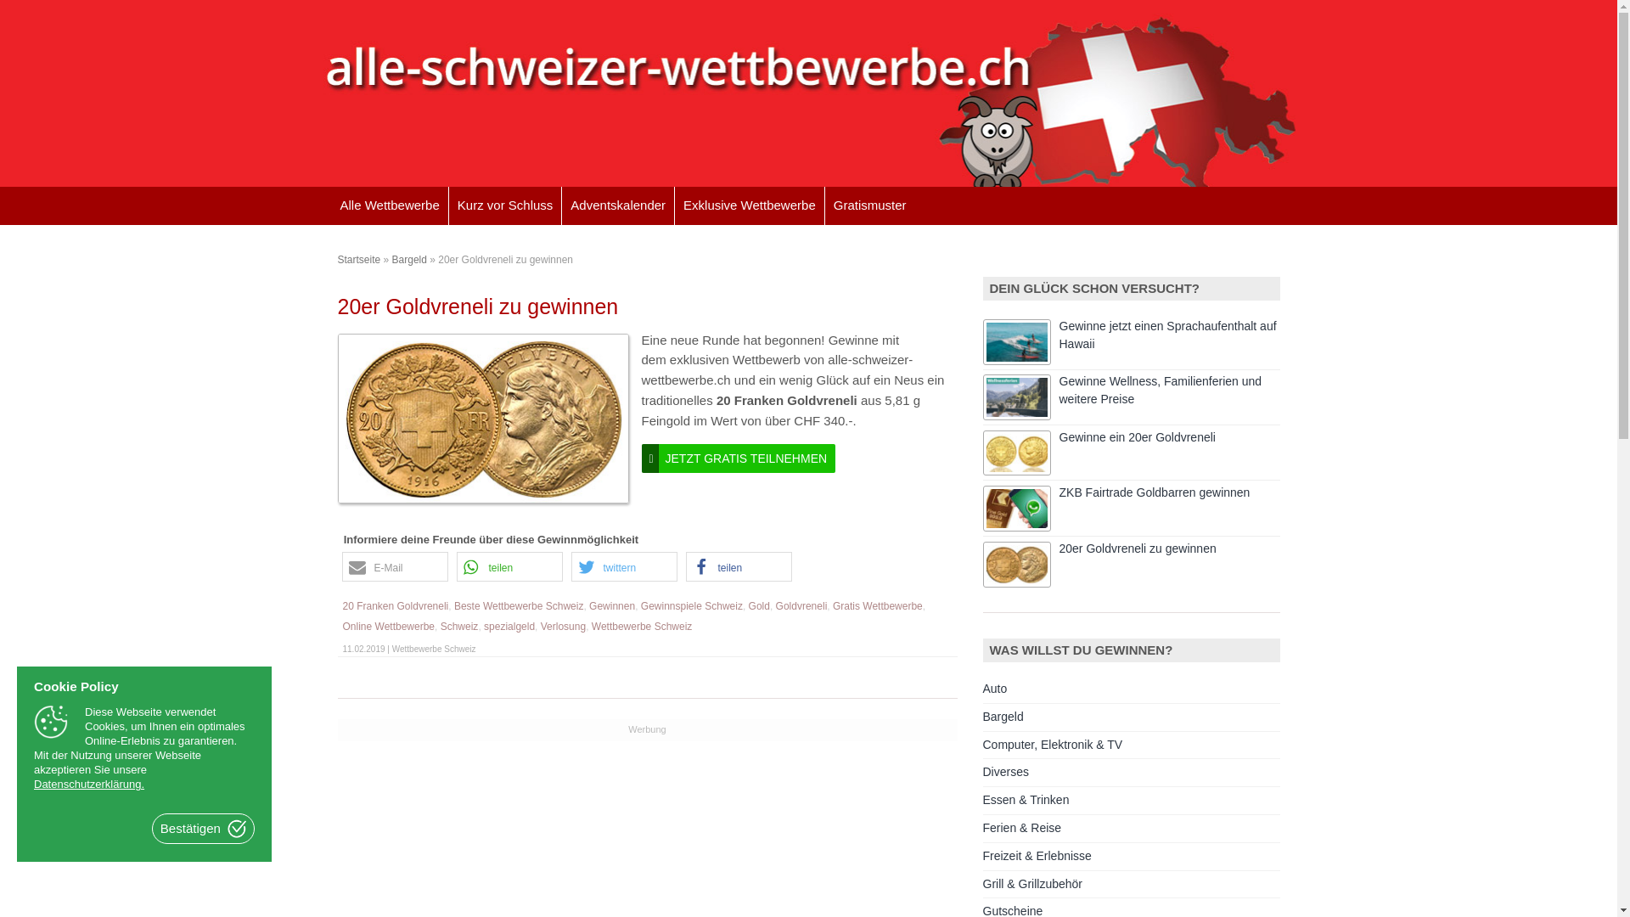 This screenshot has height=917, width=1630. I want to click on E-Mail , so click(394, 567).